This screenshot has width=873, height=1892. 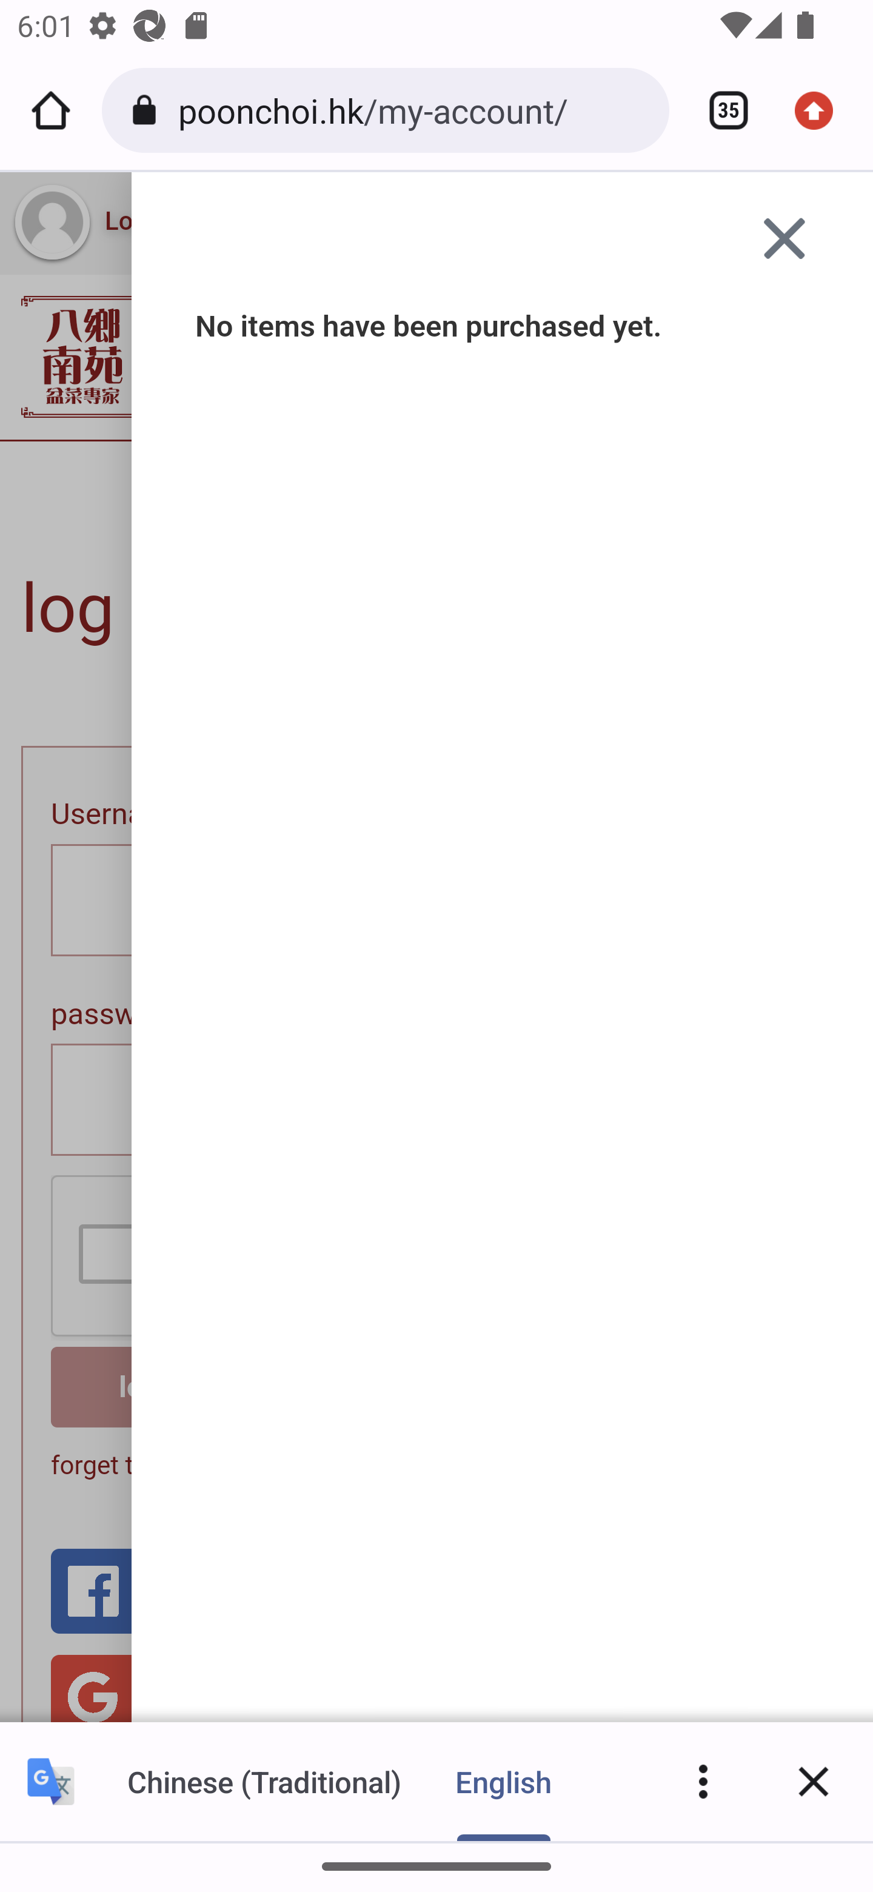 I want to click on Switch or close tabs, so click(x=720, y=110).